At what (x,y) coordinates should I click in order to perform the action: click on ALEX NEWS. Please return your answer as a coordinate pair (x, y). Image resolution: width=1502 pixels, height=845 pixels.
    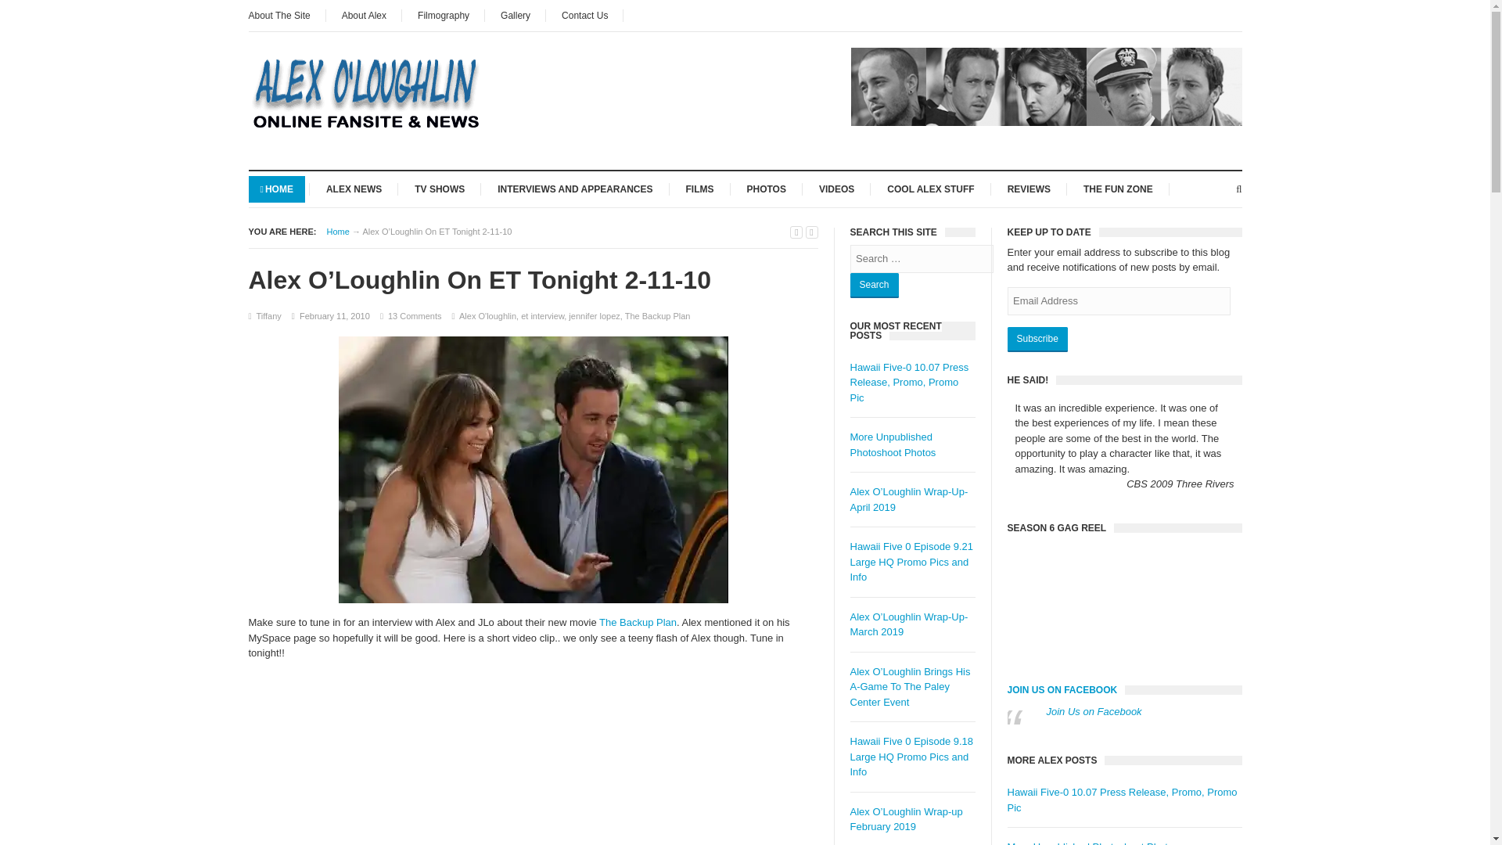
    Looking at the image, I should click on (354, 188).